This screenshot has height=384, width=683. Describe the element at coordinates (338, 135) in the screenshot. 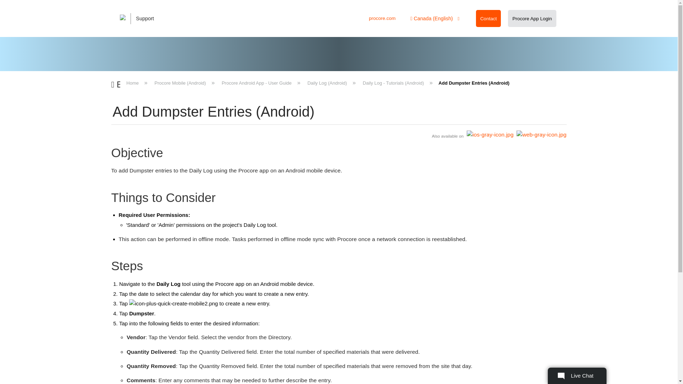

I see `Click an icon to view tutorial` at that location.